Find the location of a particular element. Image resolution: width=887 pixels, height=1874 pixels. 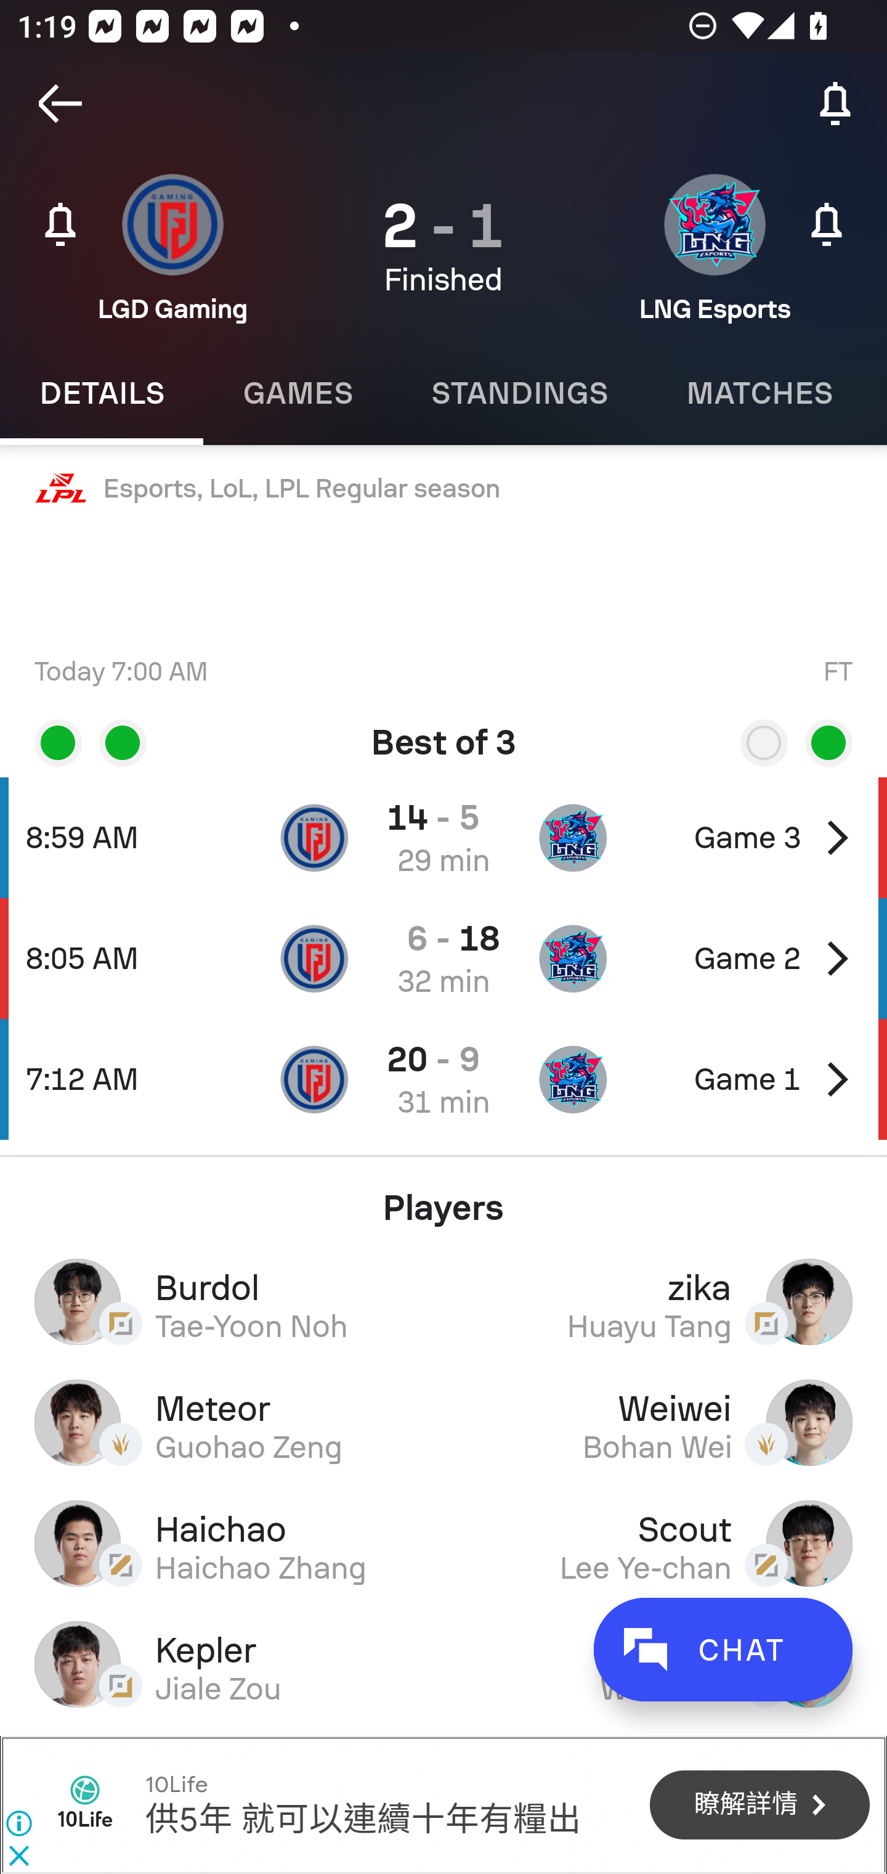

Games GAMES is located at coordinates (297, 393).